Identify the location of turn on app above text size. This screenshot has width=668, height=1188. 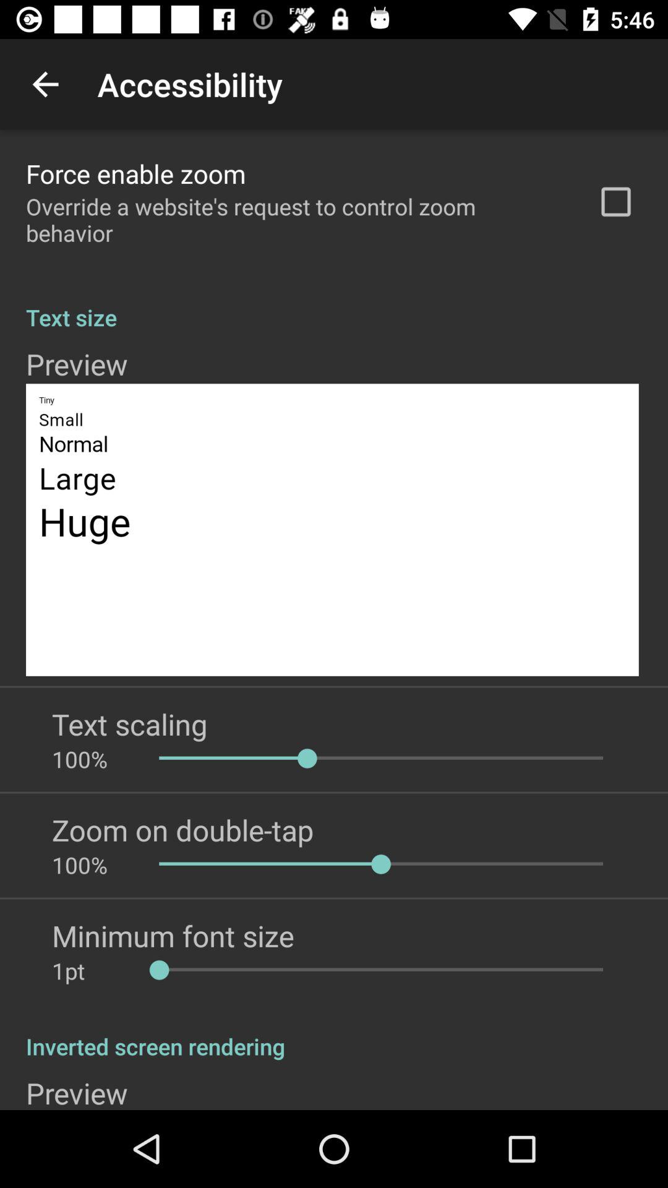
(616, 202).